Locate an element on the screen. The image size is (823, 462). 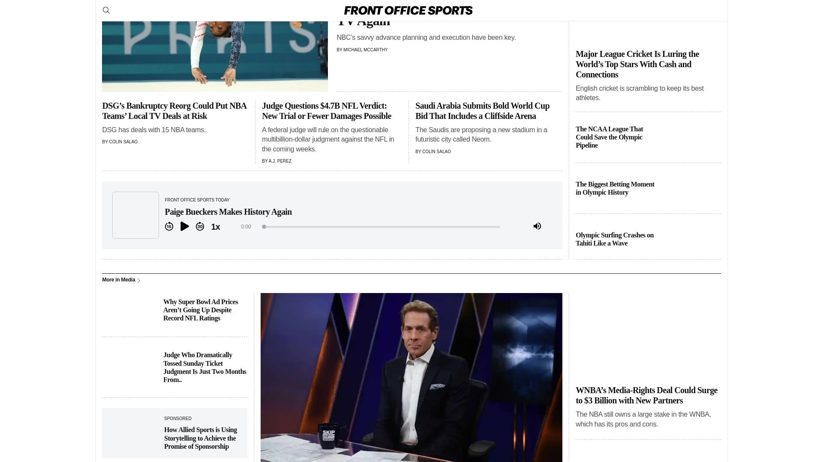
Posts by A.J. Perez is located at coordinates (280, 161).